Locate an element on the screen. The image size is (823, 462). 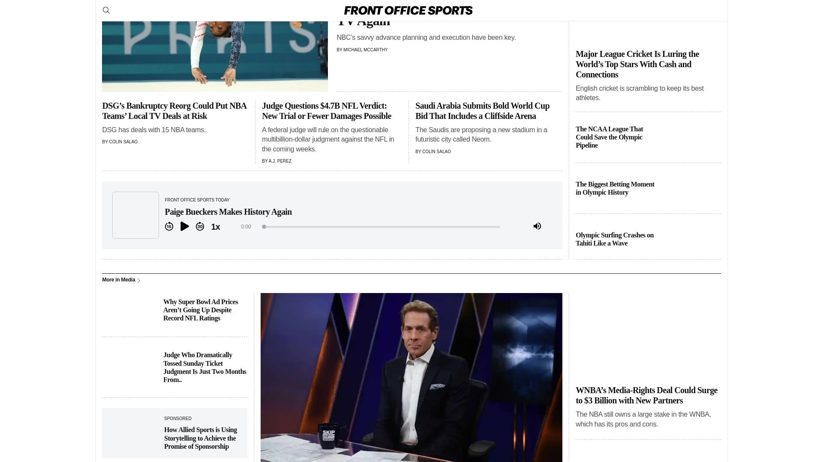
Posts by A.J. Perez is located at coordinates (280, 161).